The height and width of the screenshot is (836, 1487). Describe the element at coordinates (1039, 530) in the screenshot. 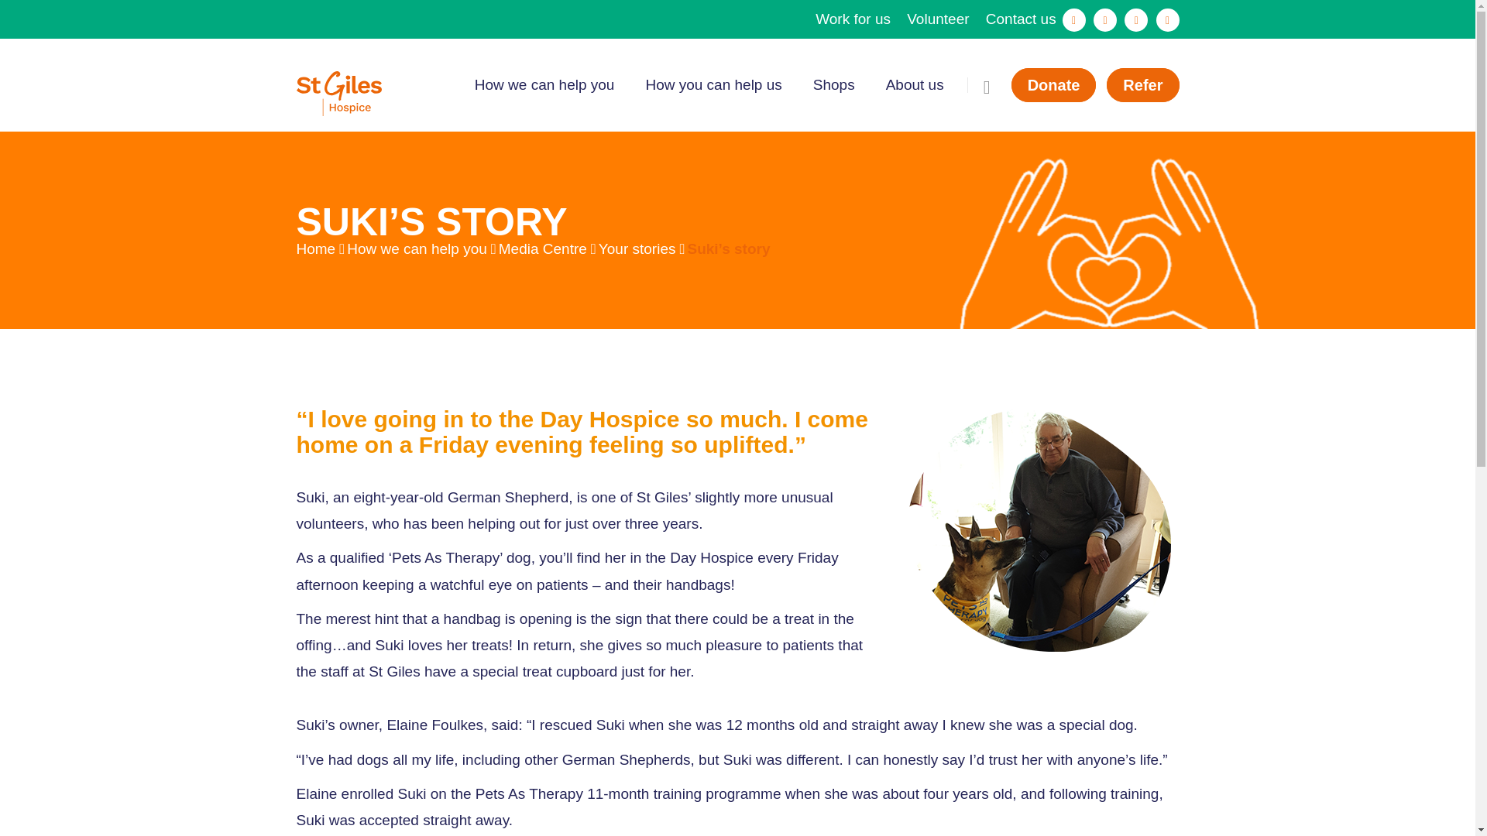

I see `Suki Blob` at that location.